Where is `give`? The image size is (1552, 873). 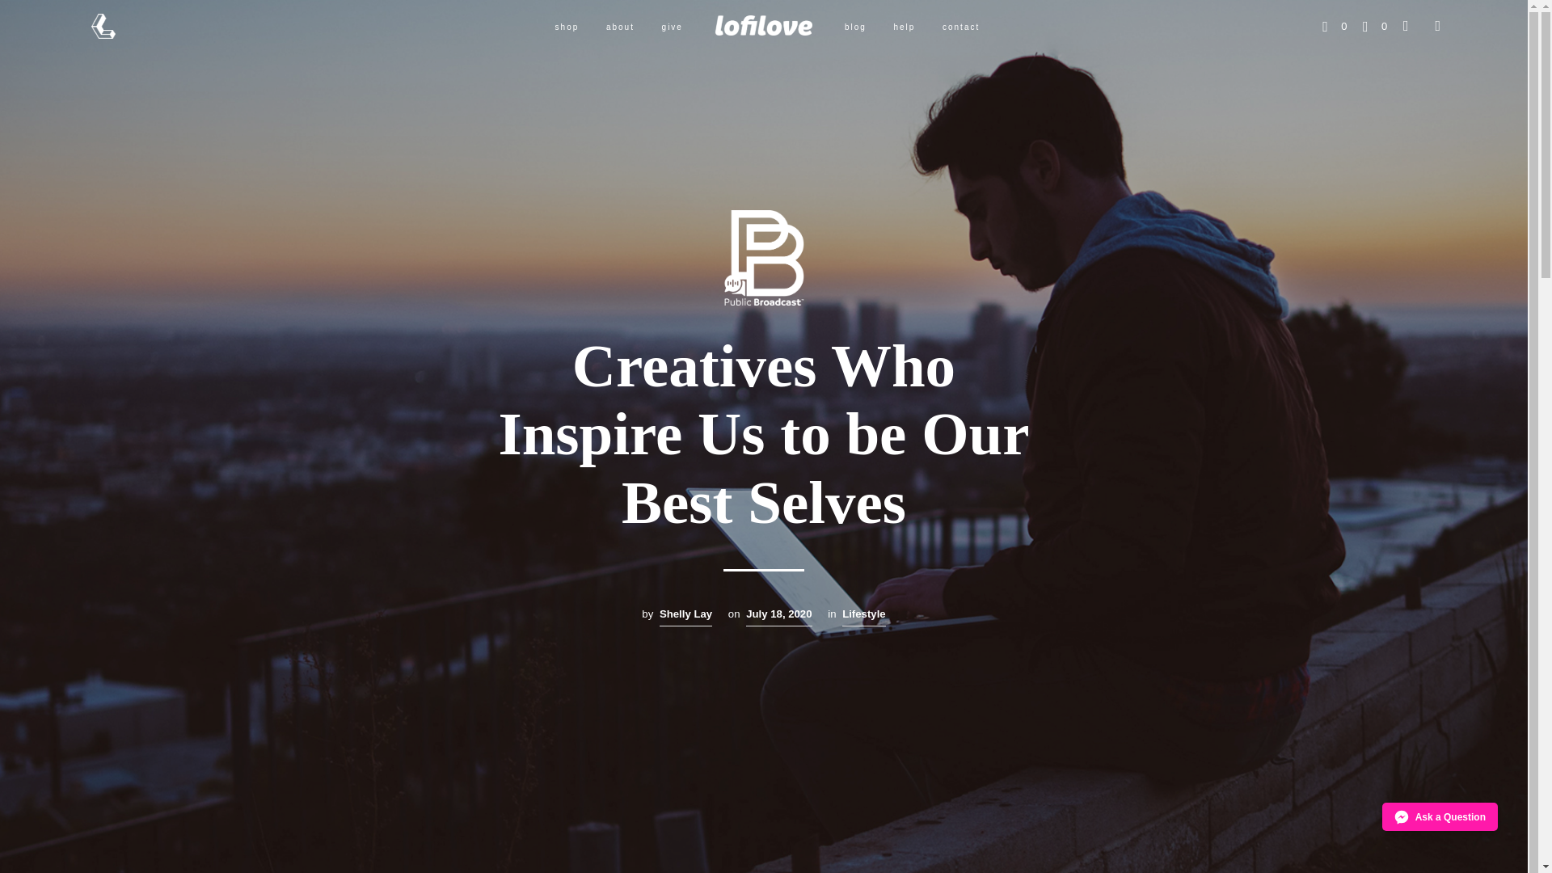
give is located at coordinates (673, 27).